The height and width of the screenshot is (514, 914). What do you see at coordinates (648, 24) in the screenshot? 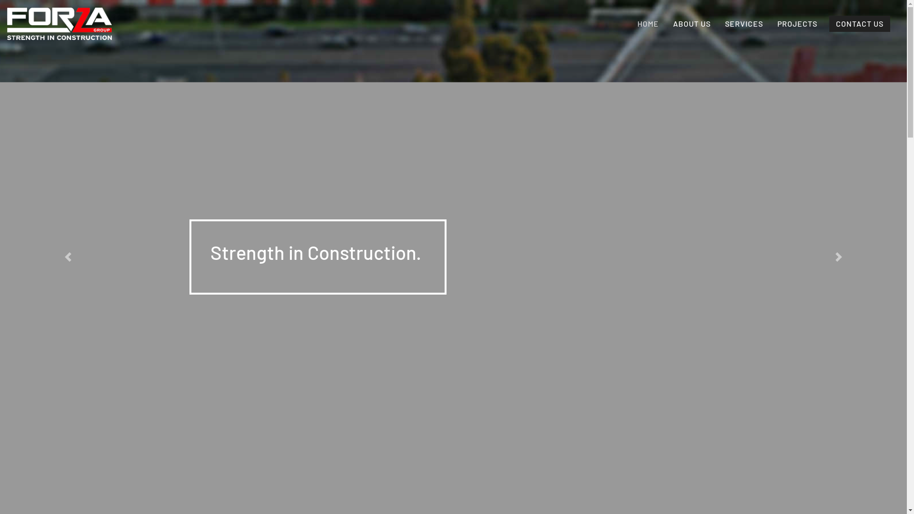
I see `HOME` at bounding box center [648, 24].